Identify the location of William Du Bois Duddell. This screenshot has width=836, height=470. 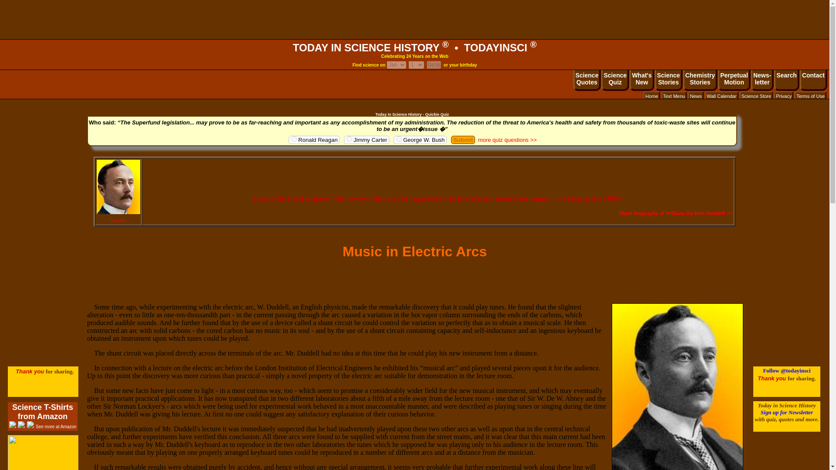
(118, 187).